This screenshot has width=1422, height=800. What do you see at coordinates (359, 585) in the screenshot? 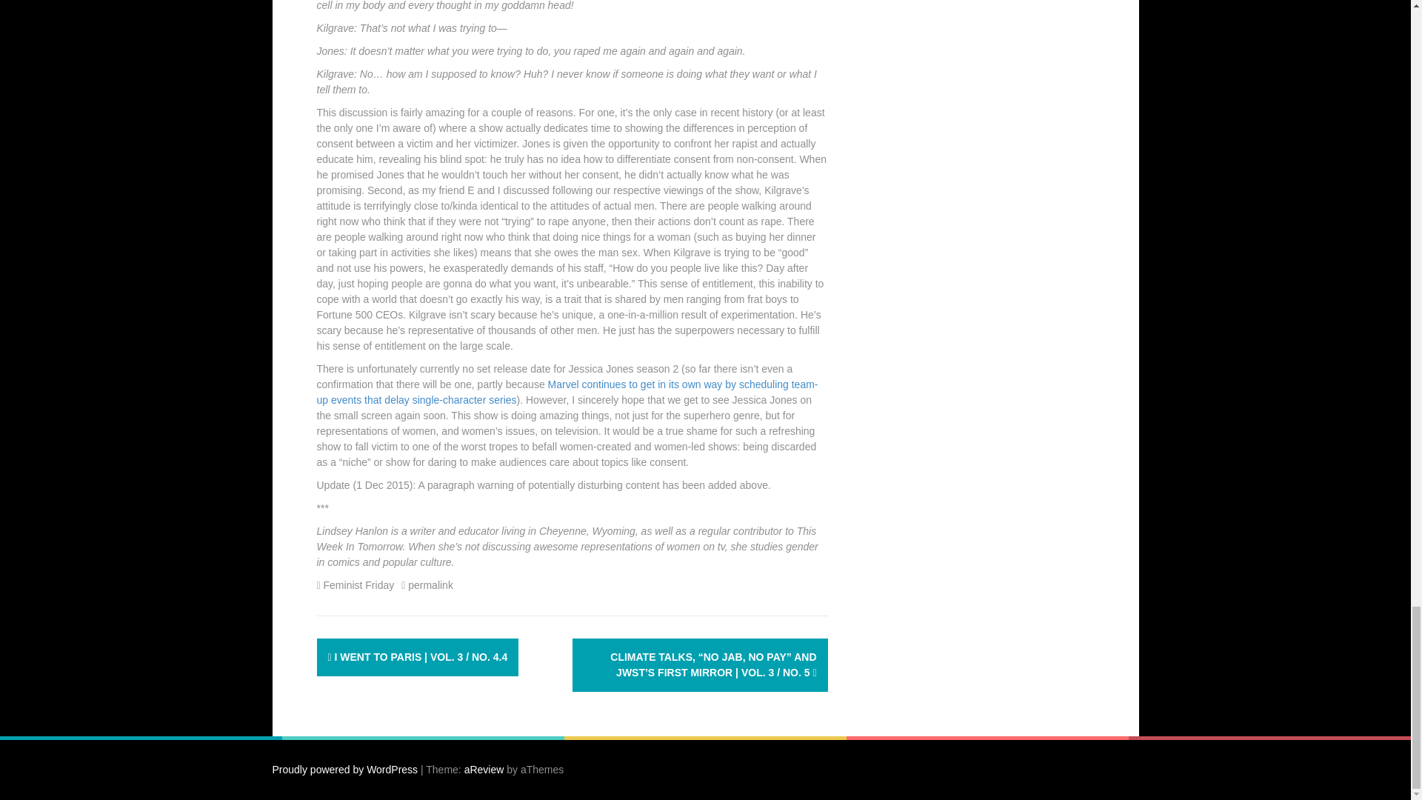
I see `Feminist Friday` at bounding box center [359, 585].